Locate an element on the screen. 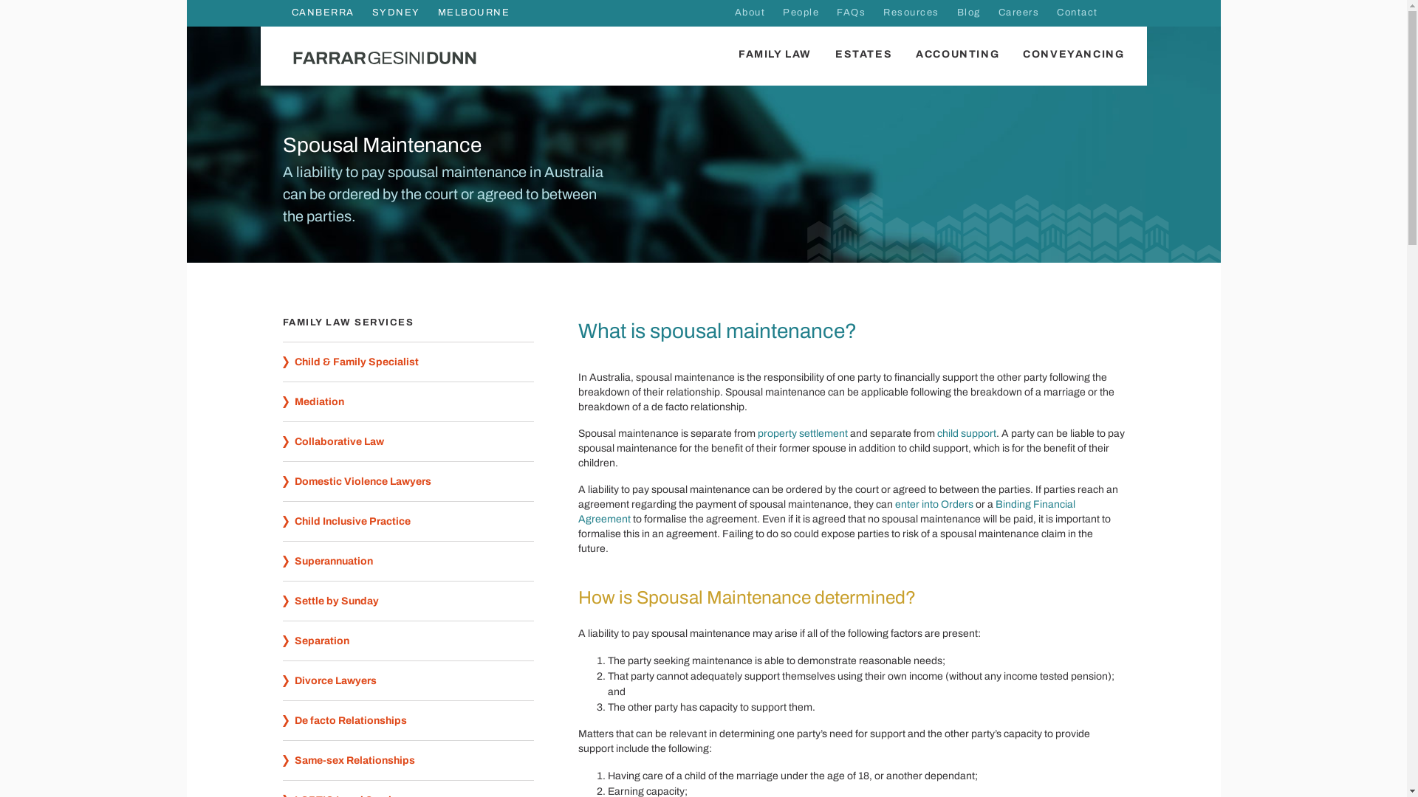 The height and width of the screenshot is (797, 1418). ESTATES is located at coordinates (864, 55).